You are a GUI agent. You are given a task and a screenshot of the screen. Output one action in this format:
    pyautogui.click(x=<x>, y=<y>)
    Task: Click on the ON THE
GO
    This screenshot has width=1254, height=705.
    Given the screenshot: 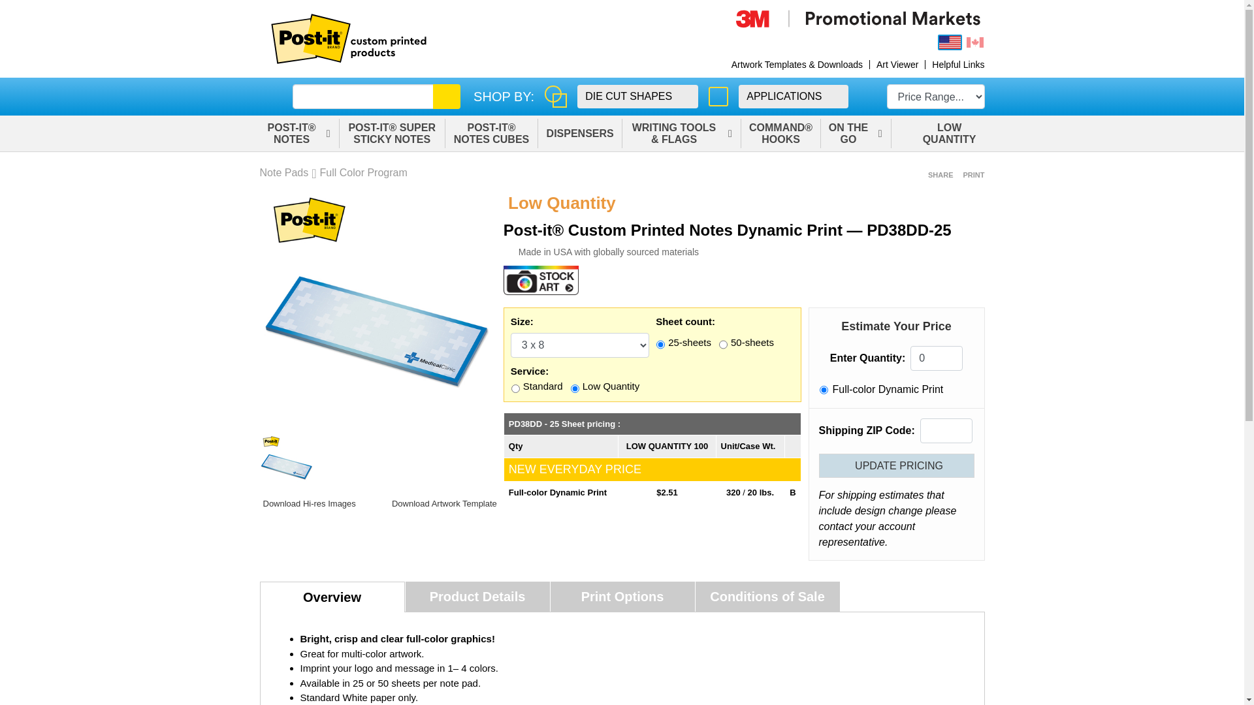 What is the action you would take?
    pyautogui.click(x=856, y=133)
    